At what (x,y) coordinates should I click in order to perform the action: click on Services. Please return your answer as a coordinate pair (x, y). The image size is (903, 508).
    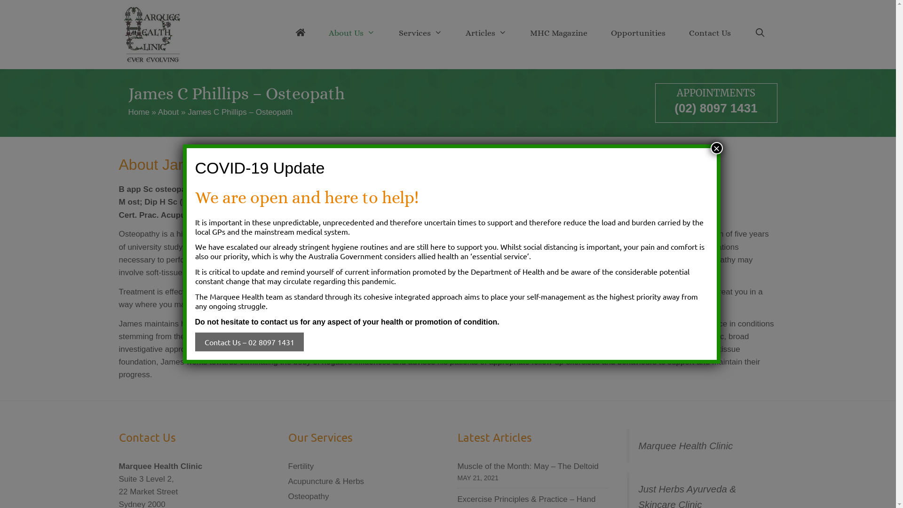
    Looking at the image, I should click on (420, 33).